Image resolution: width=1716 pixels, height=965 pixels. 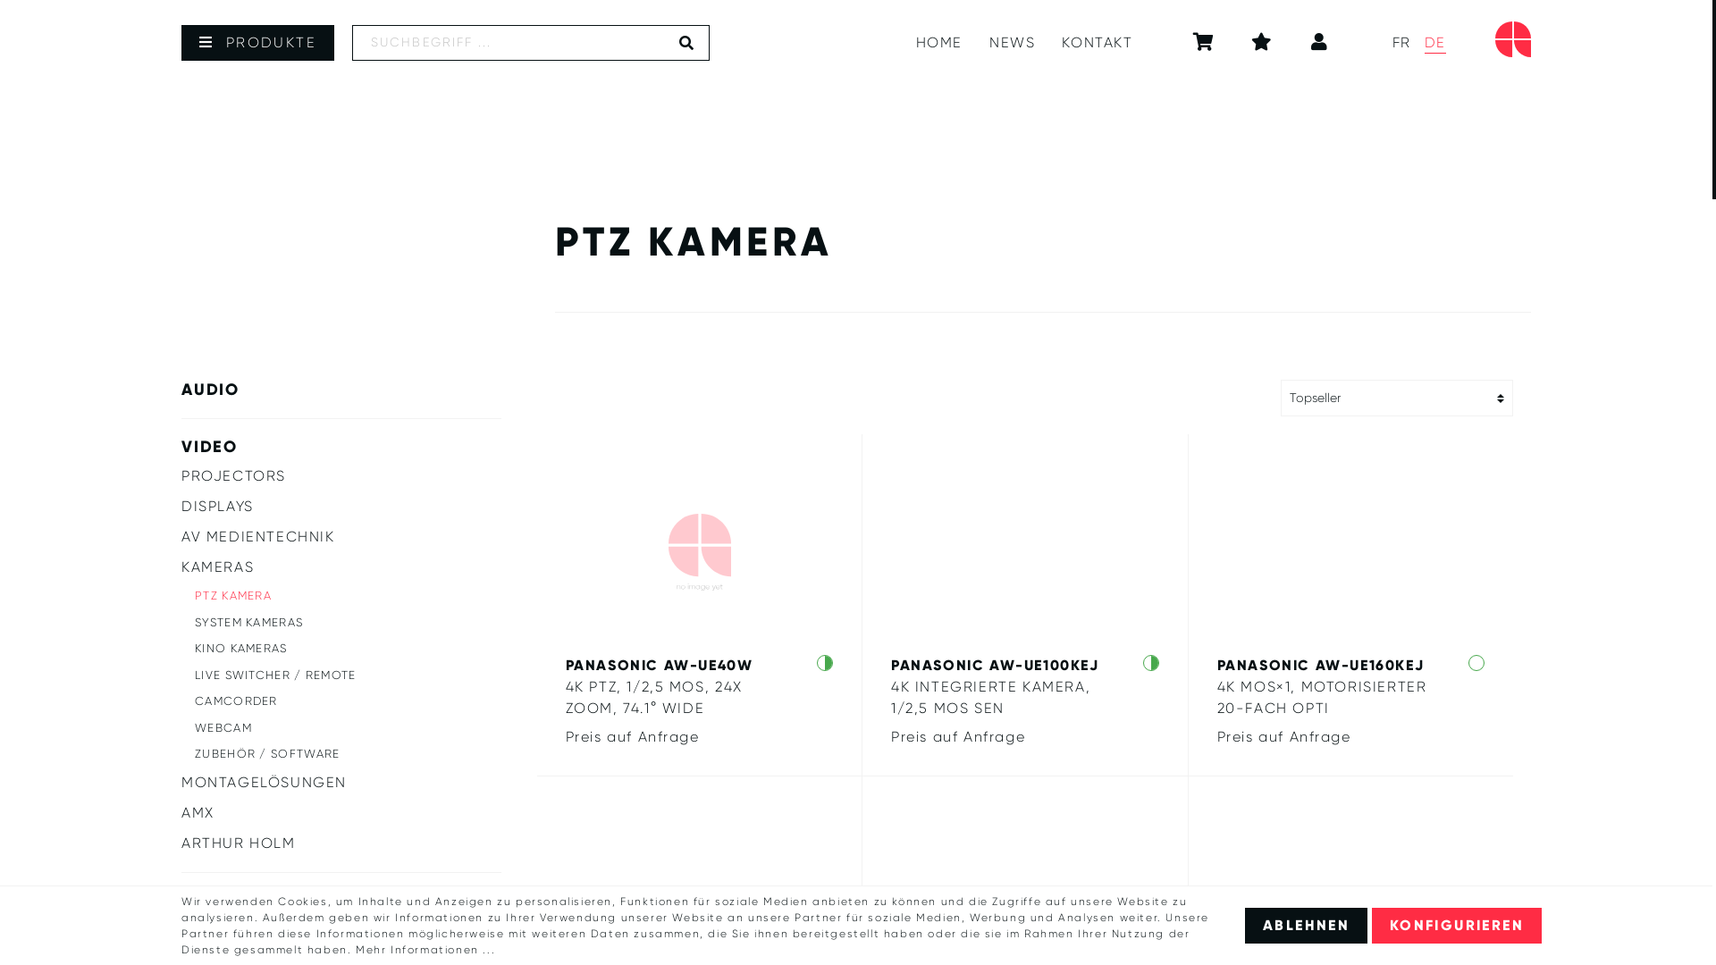 What do you see at coordinates (1205, 43) in the screenshot?
I see `Warenkorb` at bounding box center [1205, 43].